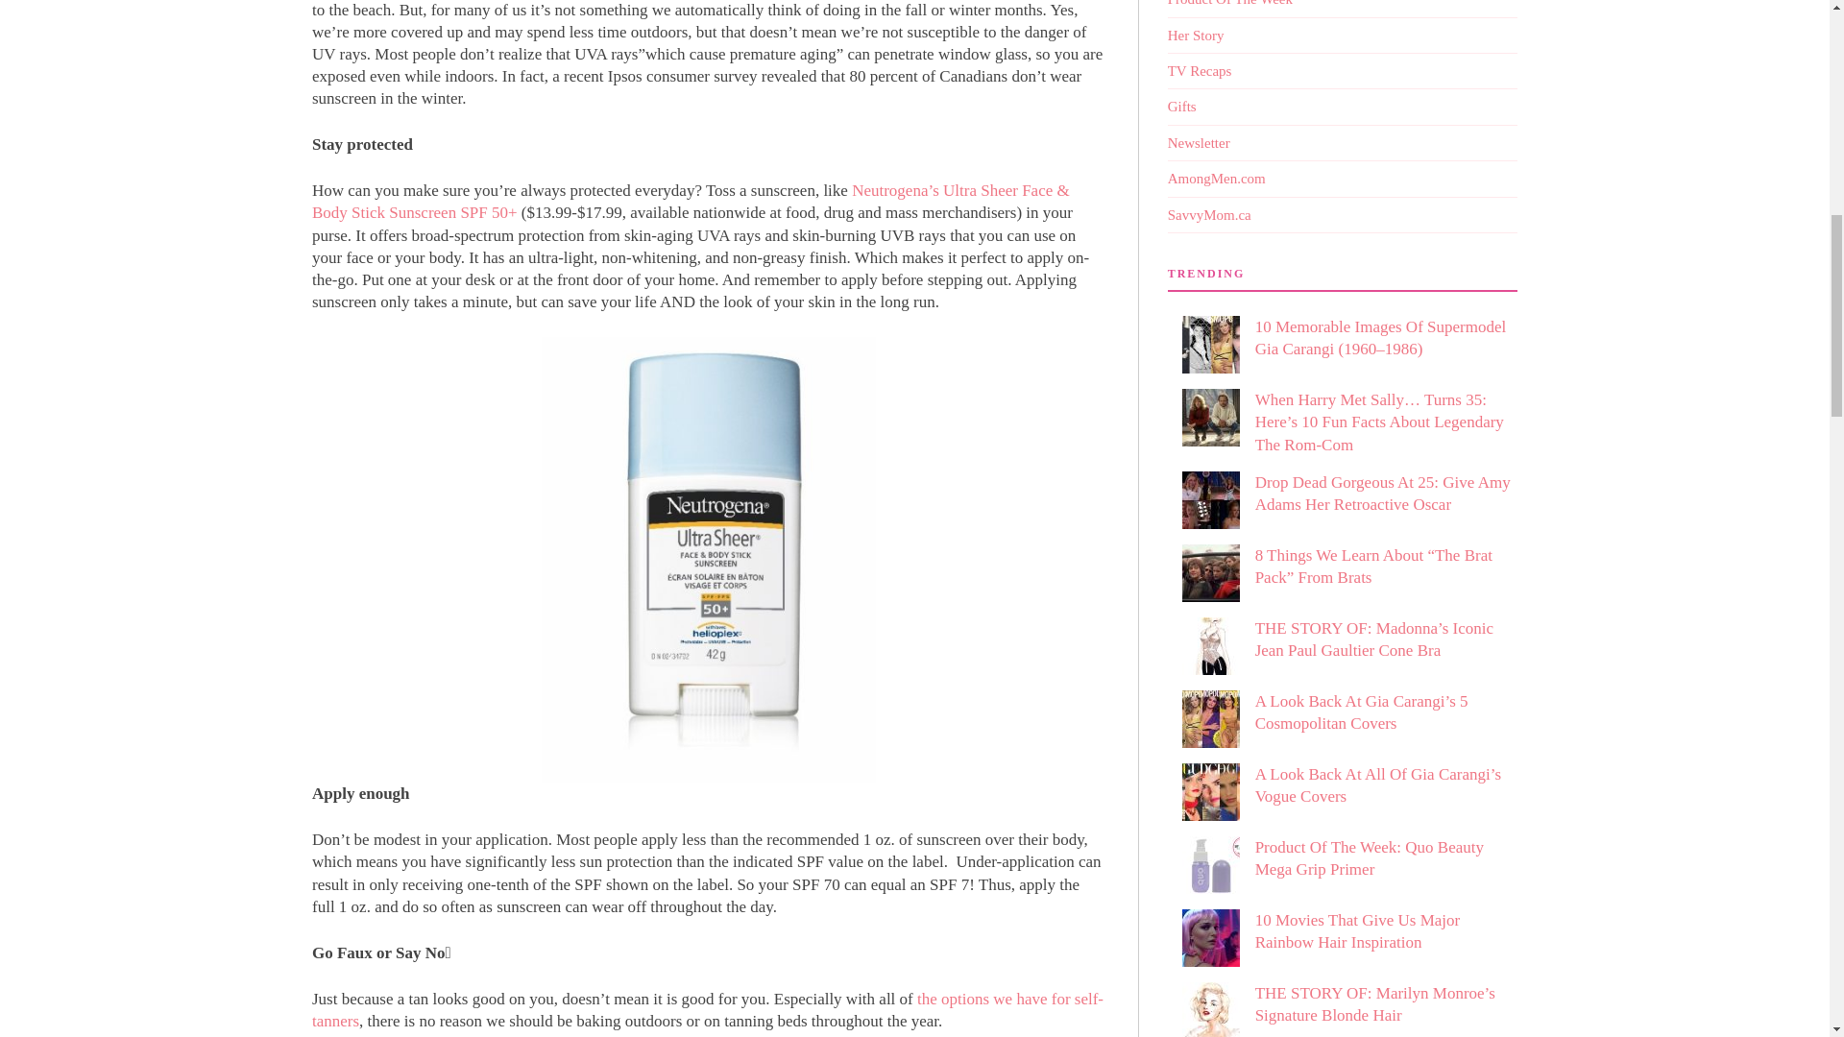 Image resolution: width=1844 pixels, height=1037 pixels. I want to click on the options we have for self-tanners, so click(707, 1010).